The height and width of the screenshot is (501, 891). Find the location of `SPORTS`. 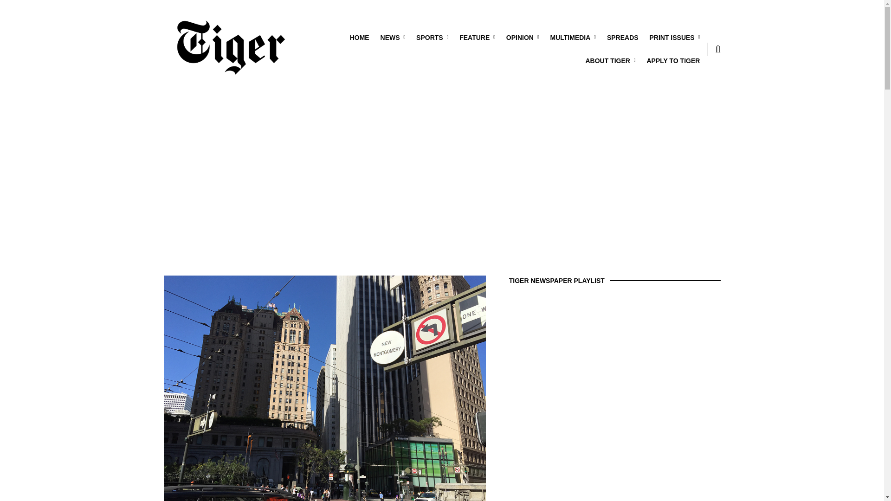

SPORTS is located at coordinates (432, 37).